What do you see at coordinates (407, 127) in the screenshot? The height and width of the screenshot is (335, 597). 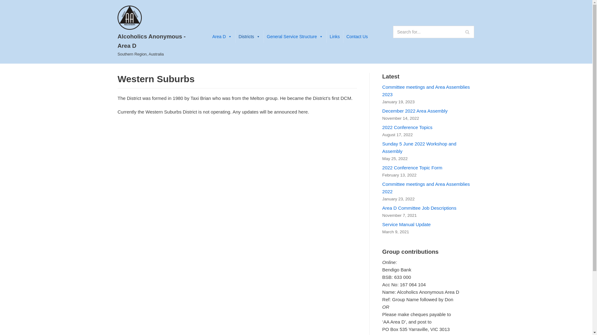 I see `2022 Conference Topics` at bounding box center [407, 127].